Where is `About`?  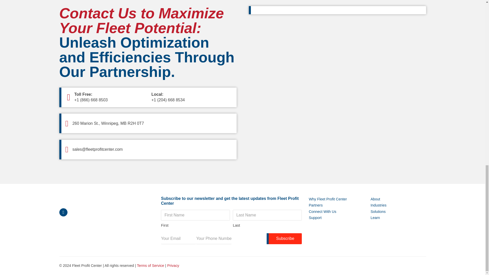 About is located at coordinates (375, 199).